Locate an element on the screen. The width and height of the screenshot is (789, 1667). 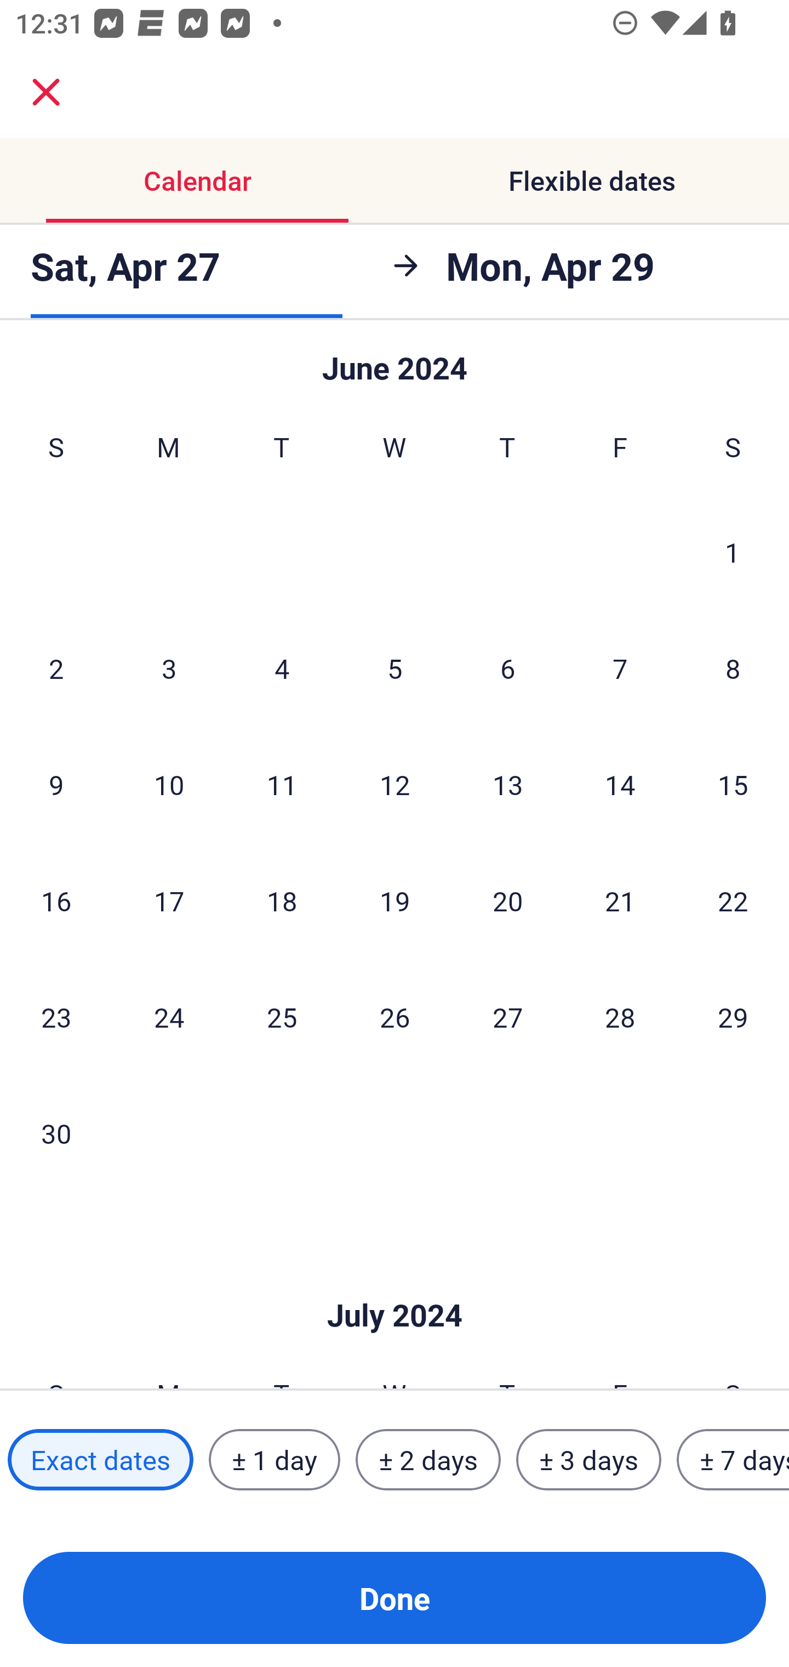
7 Friday, June 7, 2024 is located at coordinates (620, 668).